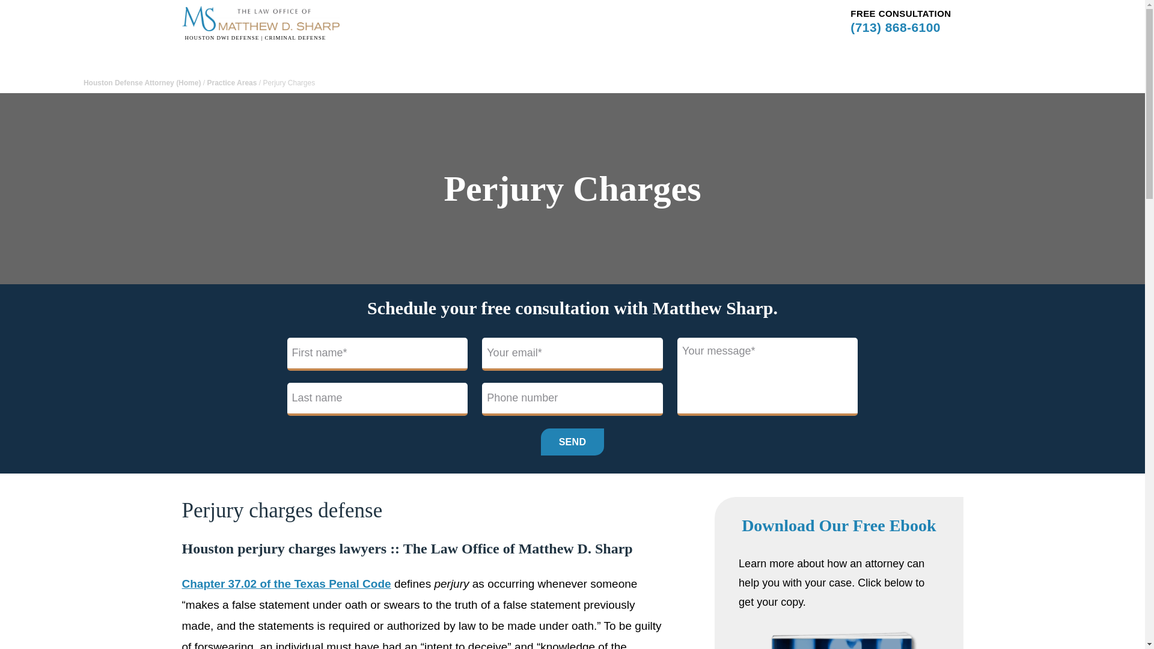 The image size is (1154, 649). Describe the element at coordinates (231, 82) in the screenshot. I see `Practice Areas` at that location.